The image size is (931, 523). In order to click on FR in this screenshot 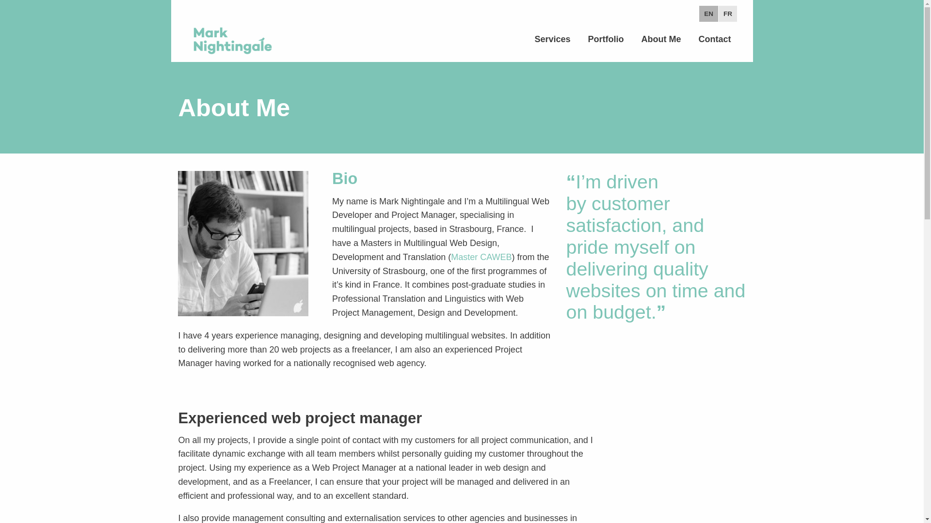, I will do `click(727, 14)`.